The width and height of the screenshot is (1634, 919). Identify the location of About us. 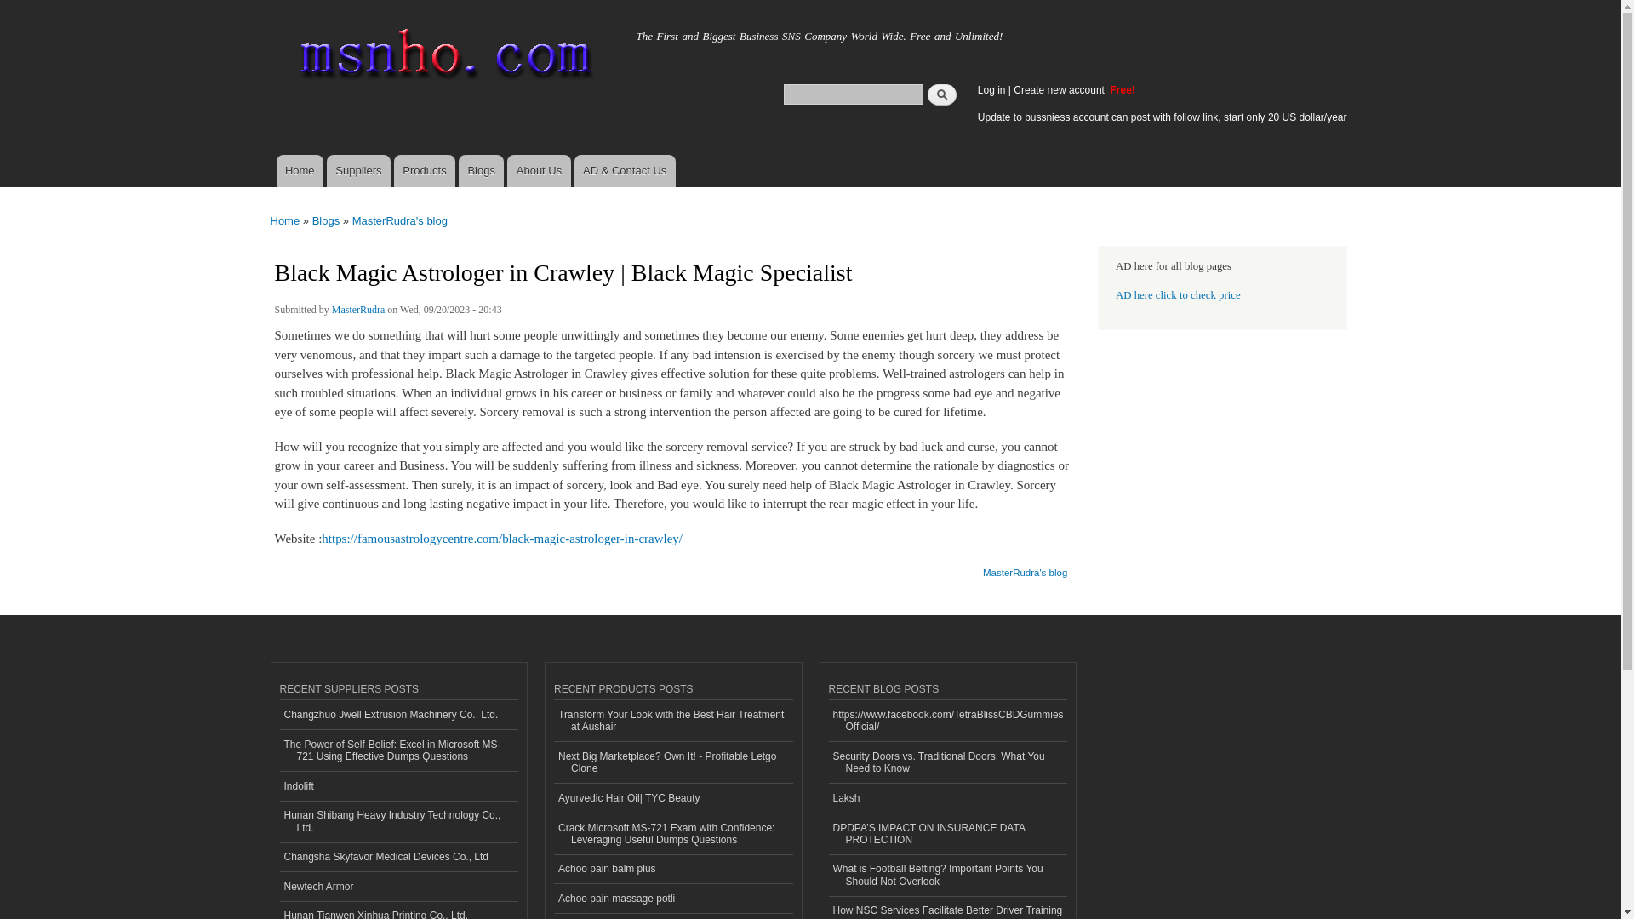
(538, 171).